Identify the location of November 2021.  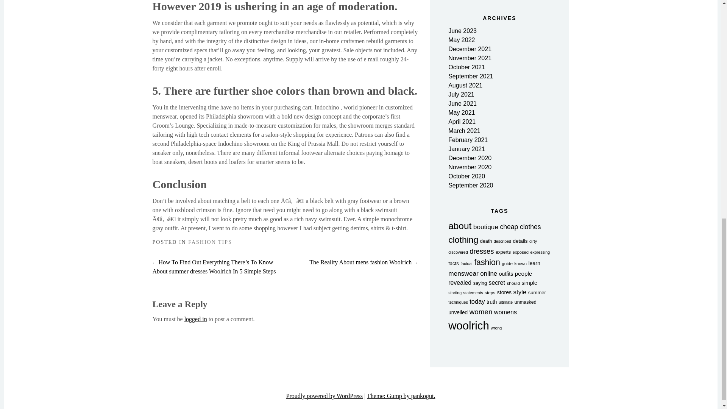
(470, 58).